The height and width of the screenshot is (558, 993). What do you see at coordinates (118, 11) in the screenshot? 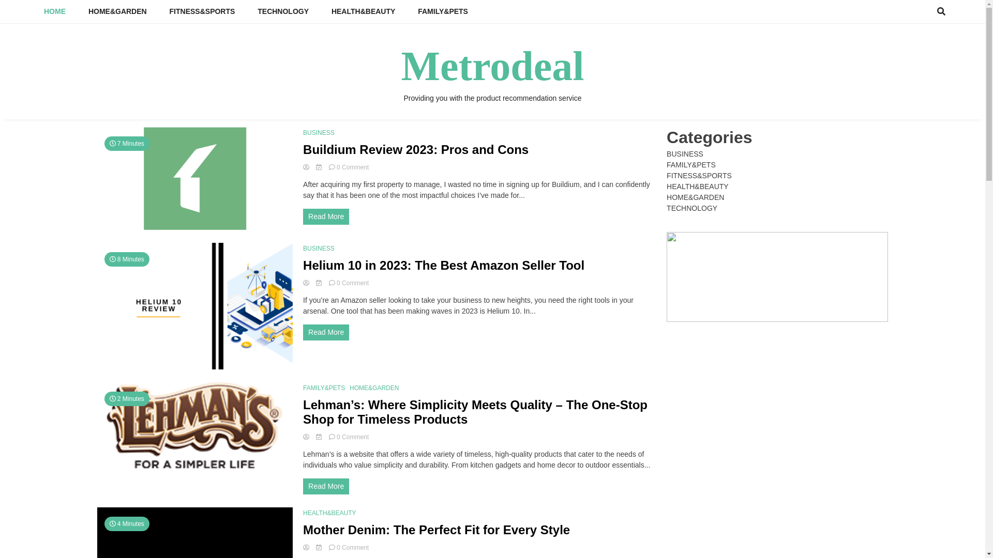
I see `HOME&GARDEN` at bounding box center [118, 11].